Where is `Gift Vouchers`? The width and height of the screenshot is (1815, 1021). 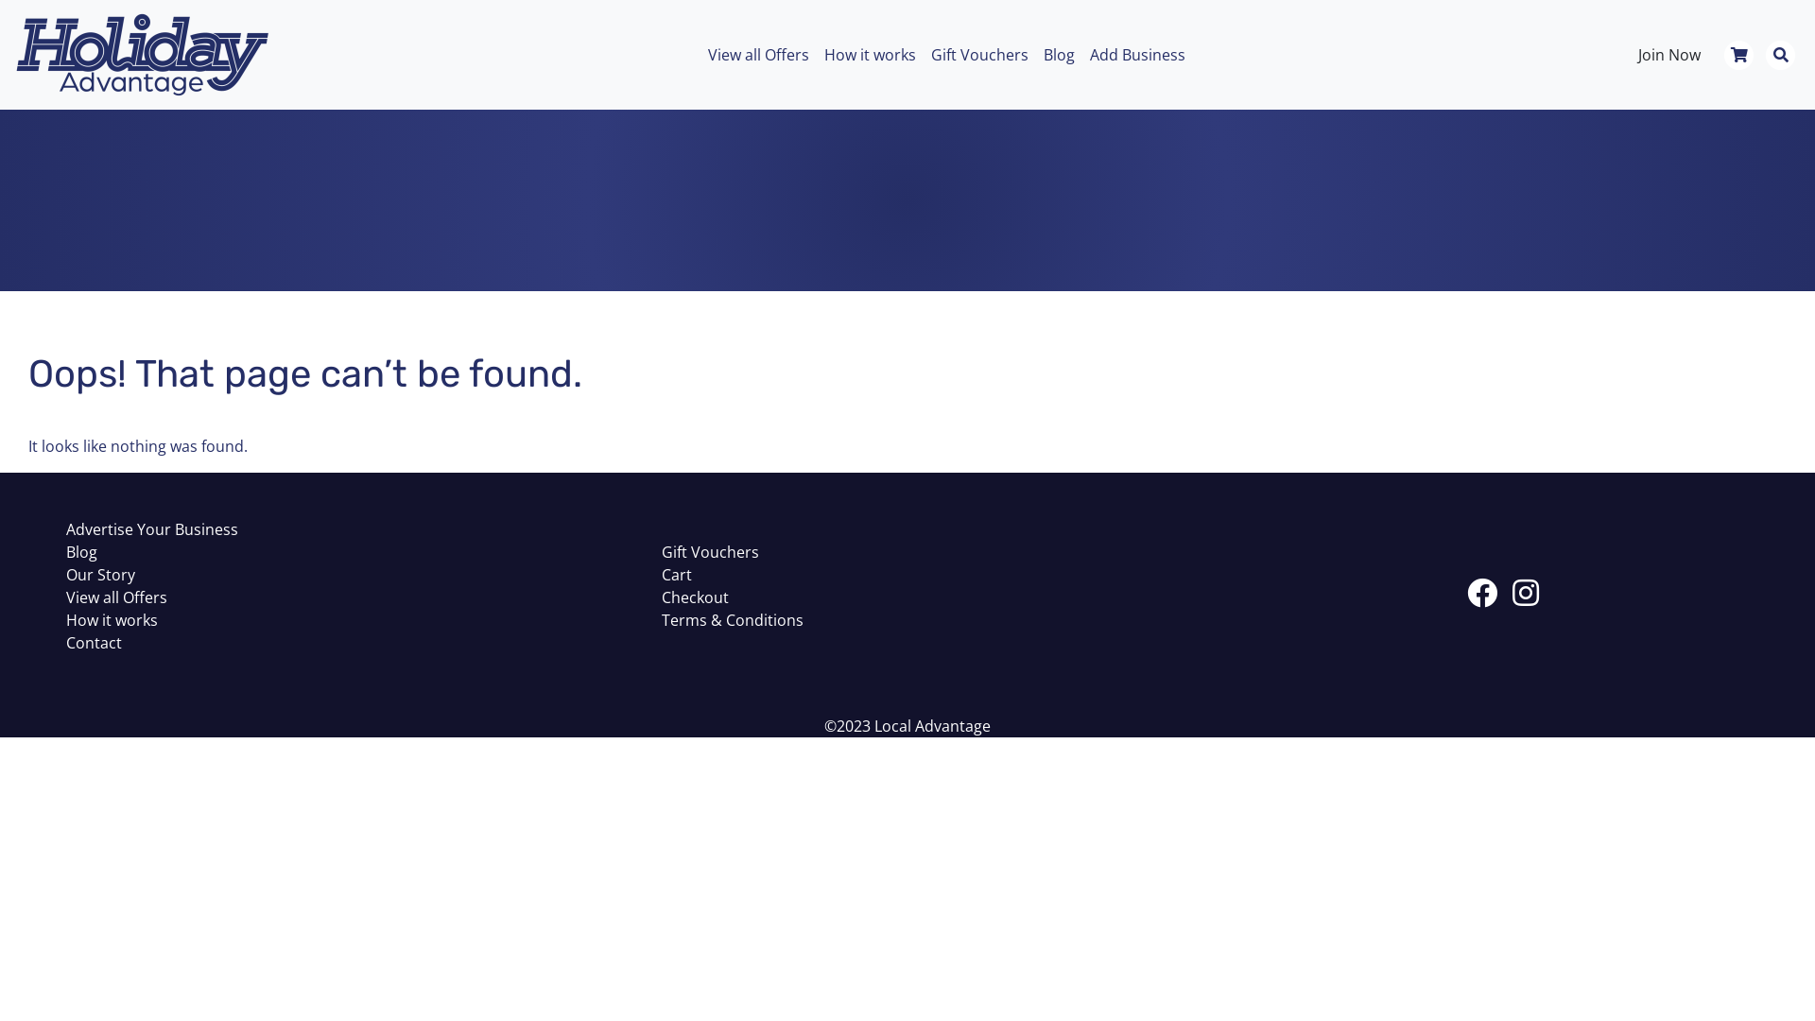
Gift Vouchers is located at coordinates (979, 55).